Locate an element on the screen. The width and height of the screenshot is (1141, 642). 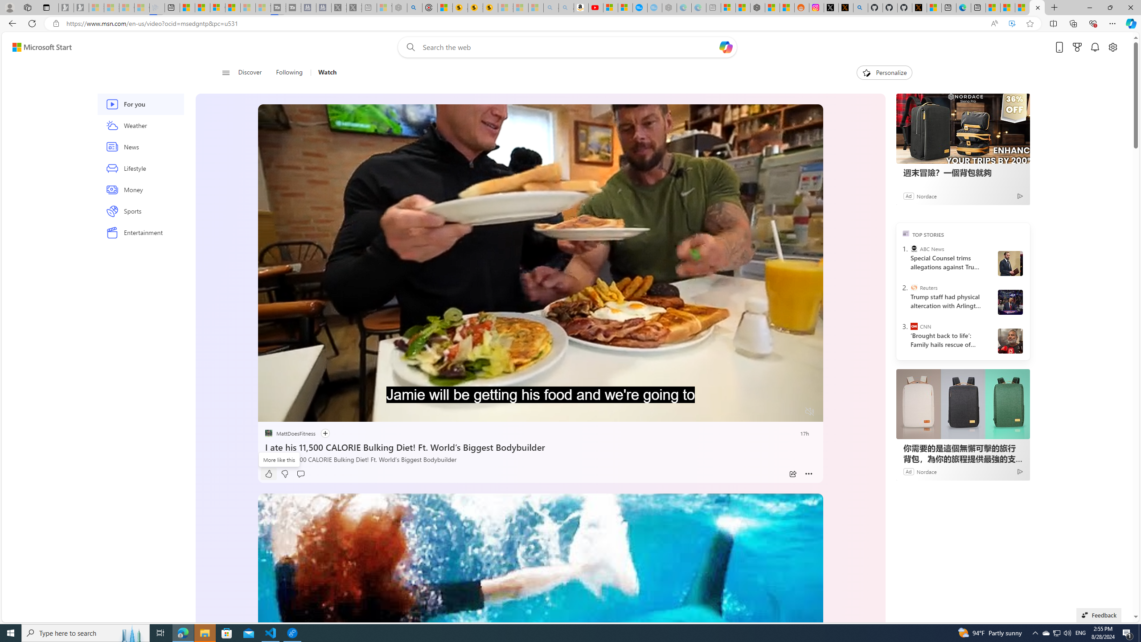
github - Search is located at coordinates (861, 8).